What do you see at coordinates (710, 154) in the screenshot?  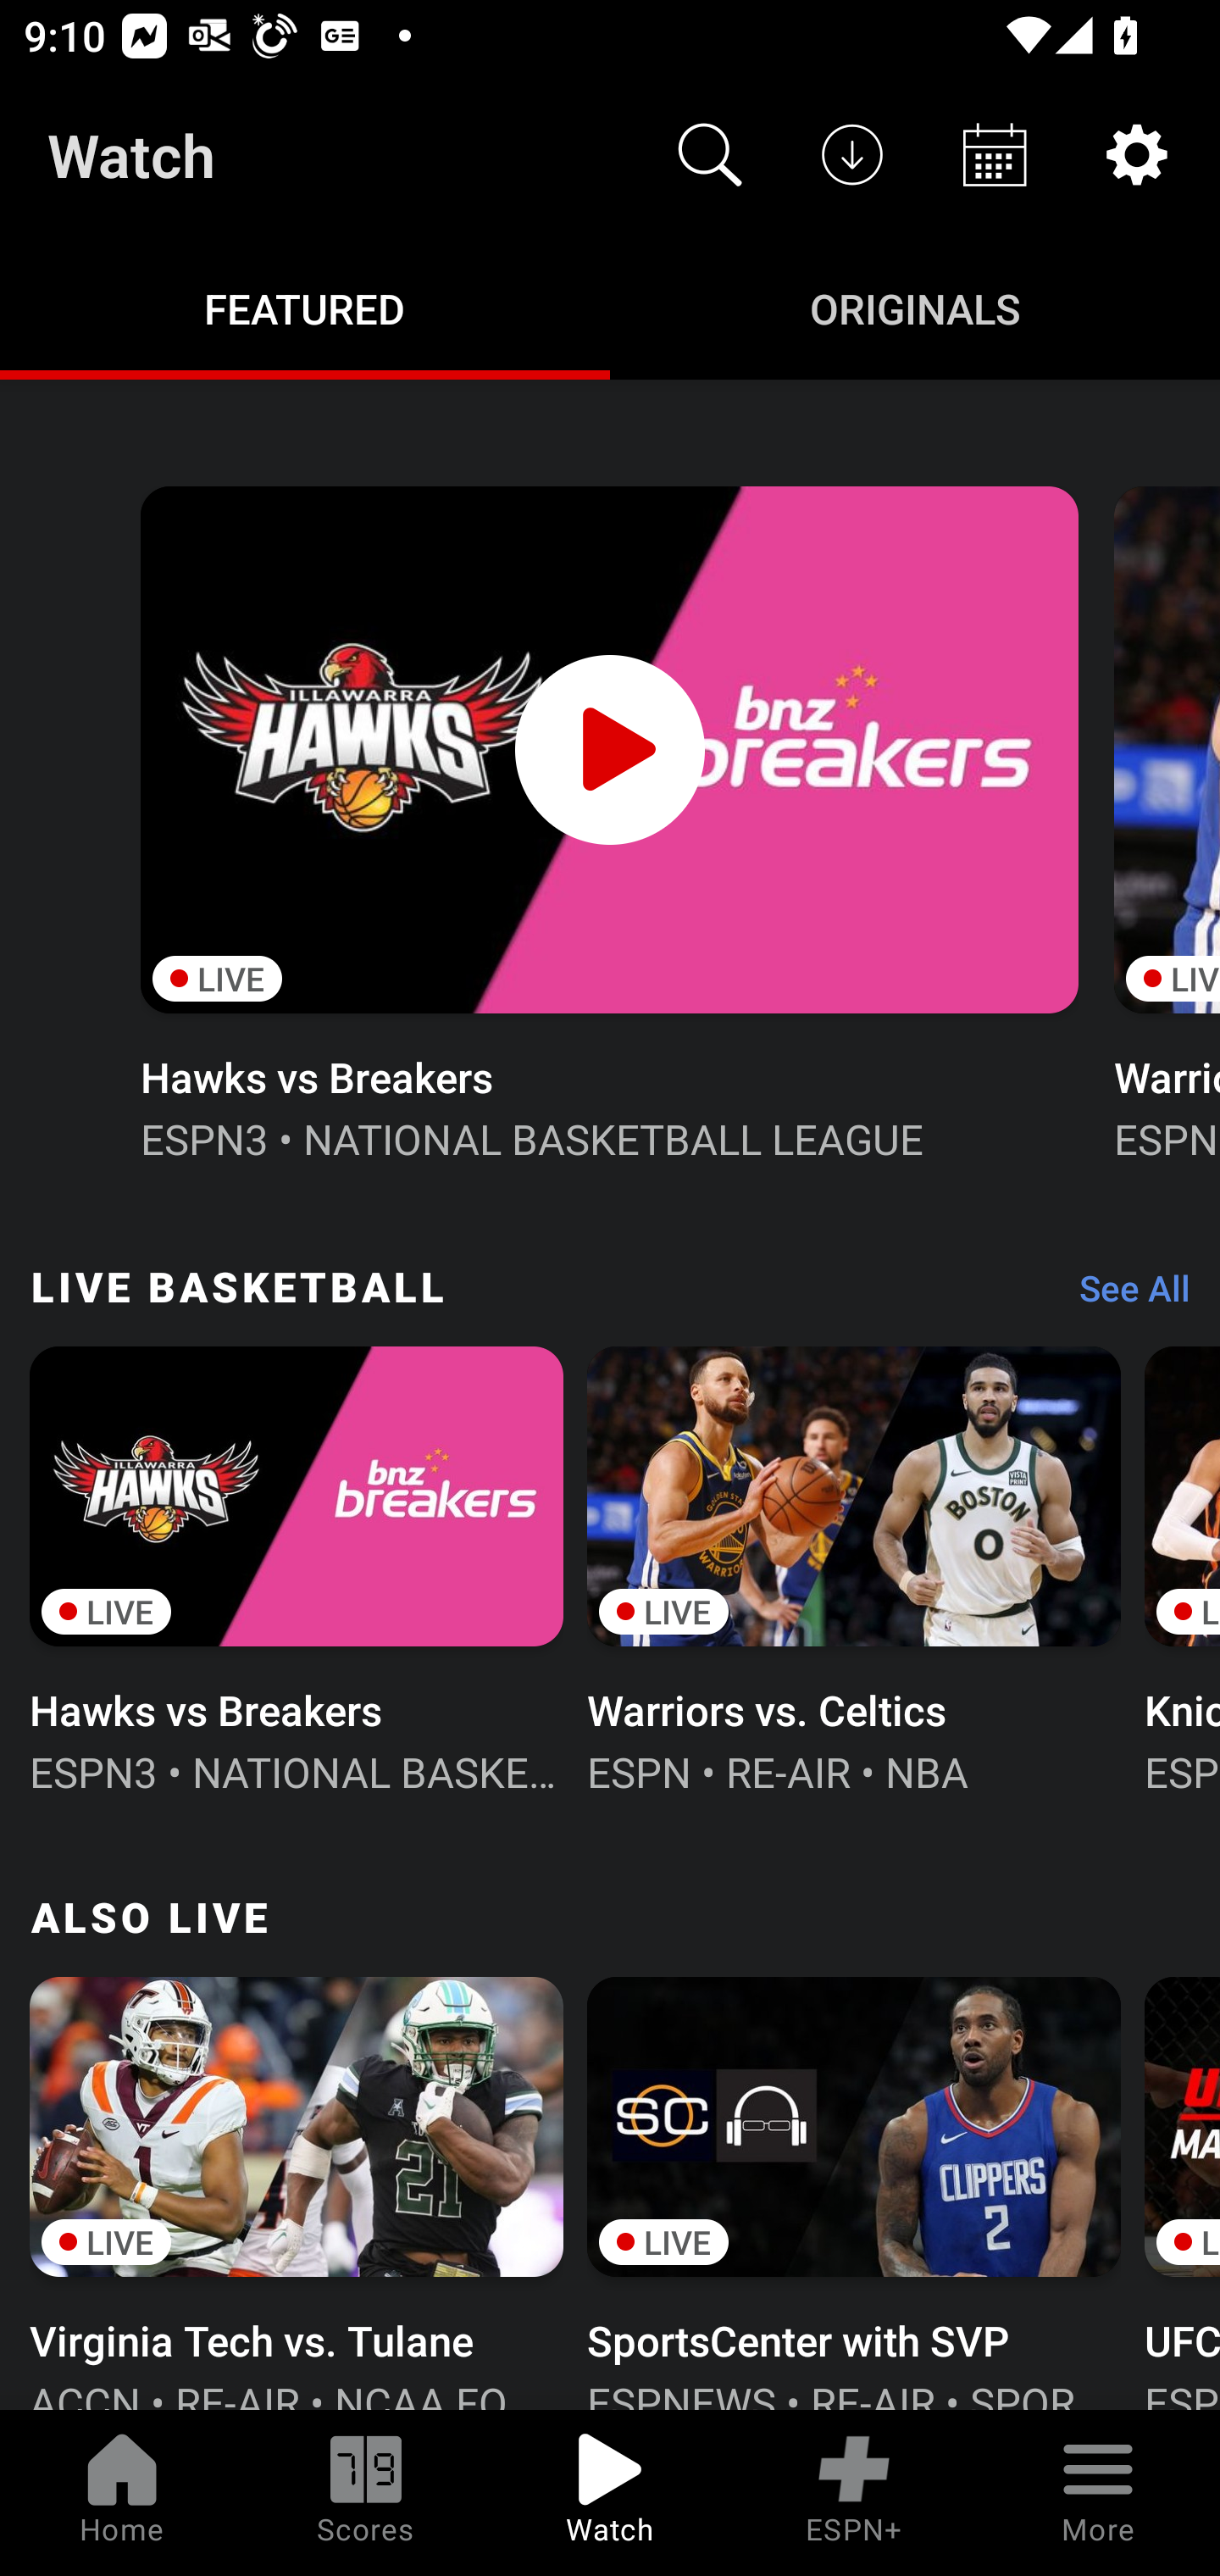 I see `Search` at bounding box center [710, 154].